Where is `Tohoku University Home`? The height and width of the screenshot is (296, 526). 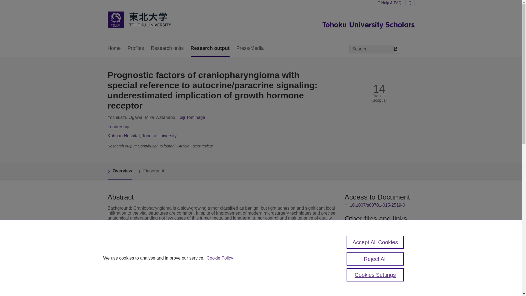
Tohoku University Home is located at coordinates (139, 20).